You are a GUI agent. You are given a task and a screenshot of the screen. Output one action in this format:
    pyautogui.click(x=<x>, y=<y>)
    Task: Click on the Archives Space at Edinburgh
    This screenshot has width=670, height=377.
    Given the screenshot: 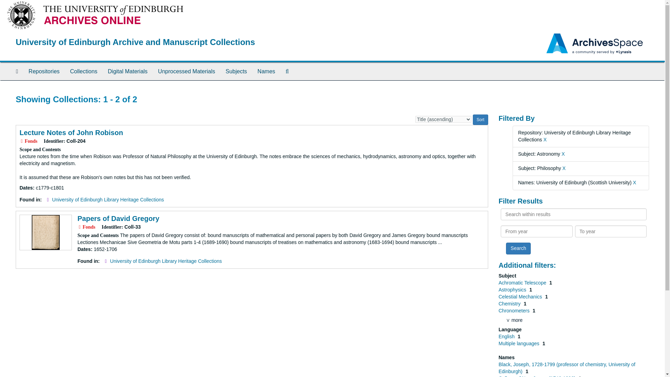 What is the action you would take?
    pyautogui.click(x=135, y=42)
    